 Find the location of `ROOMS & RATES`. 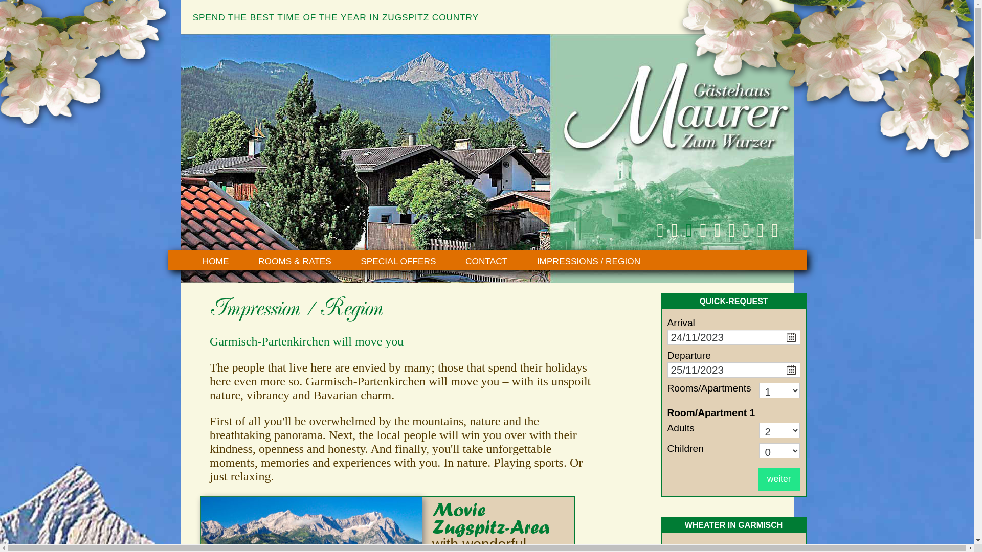

ROOMS & RATES is located at coordinates (295, 261).